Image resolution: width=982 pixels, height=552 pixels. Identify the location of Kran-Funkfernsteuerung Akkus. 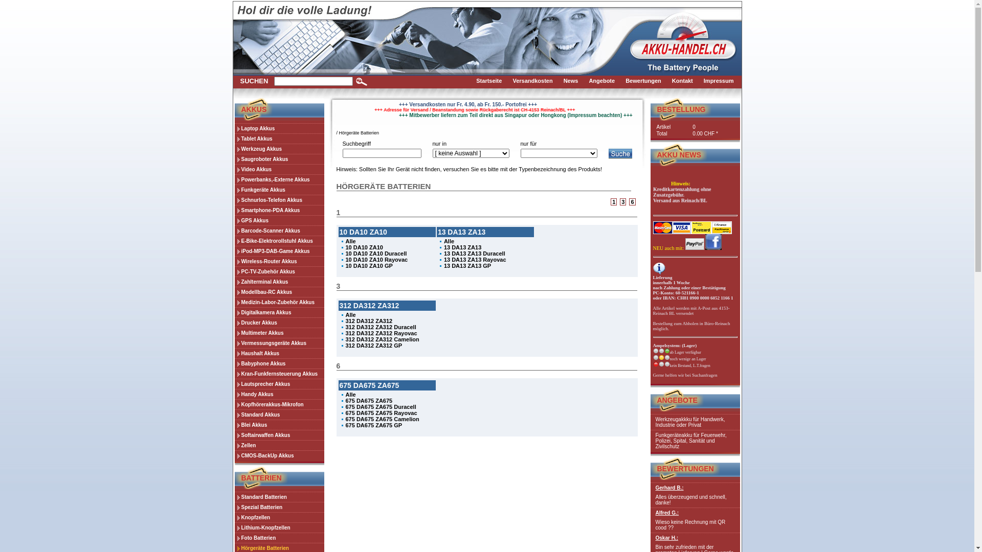
(279, 374).